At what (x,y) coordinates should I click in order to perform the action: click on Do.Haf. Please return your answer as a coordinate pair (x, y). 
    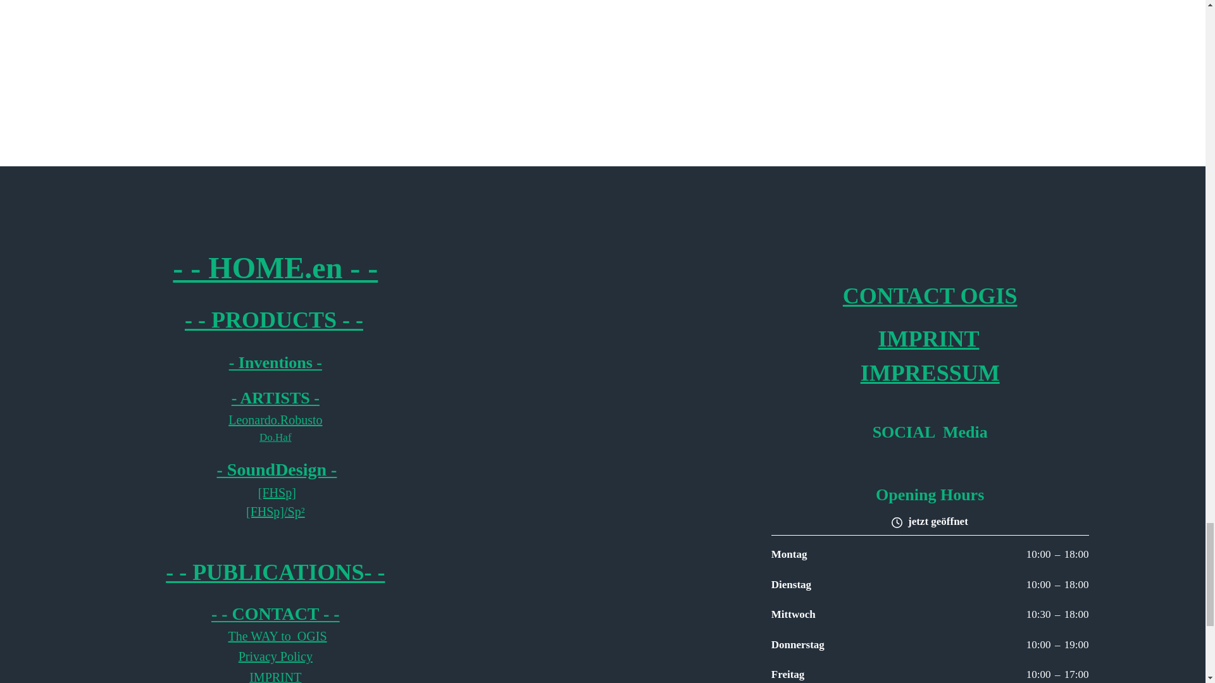
    Looking at the image, I should click on (275, 436).